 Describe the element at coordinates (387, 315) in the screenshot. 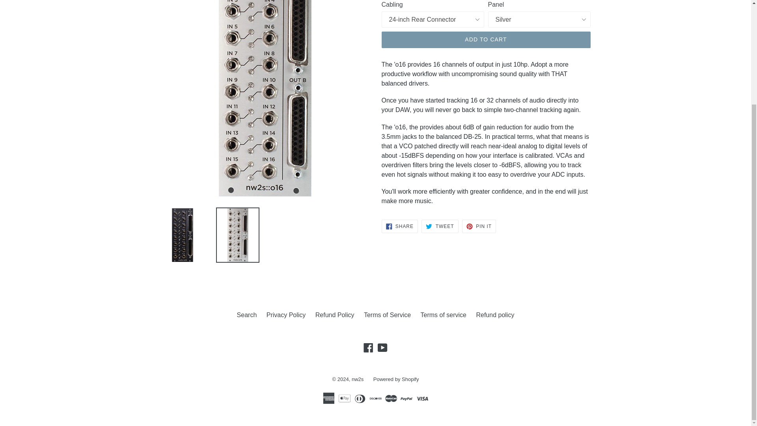

I see `Powered by Shopify` at that location.